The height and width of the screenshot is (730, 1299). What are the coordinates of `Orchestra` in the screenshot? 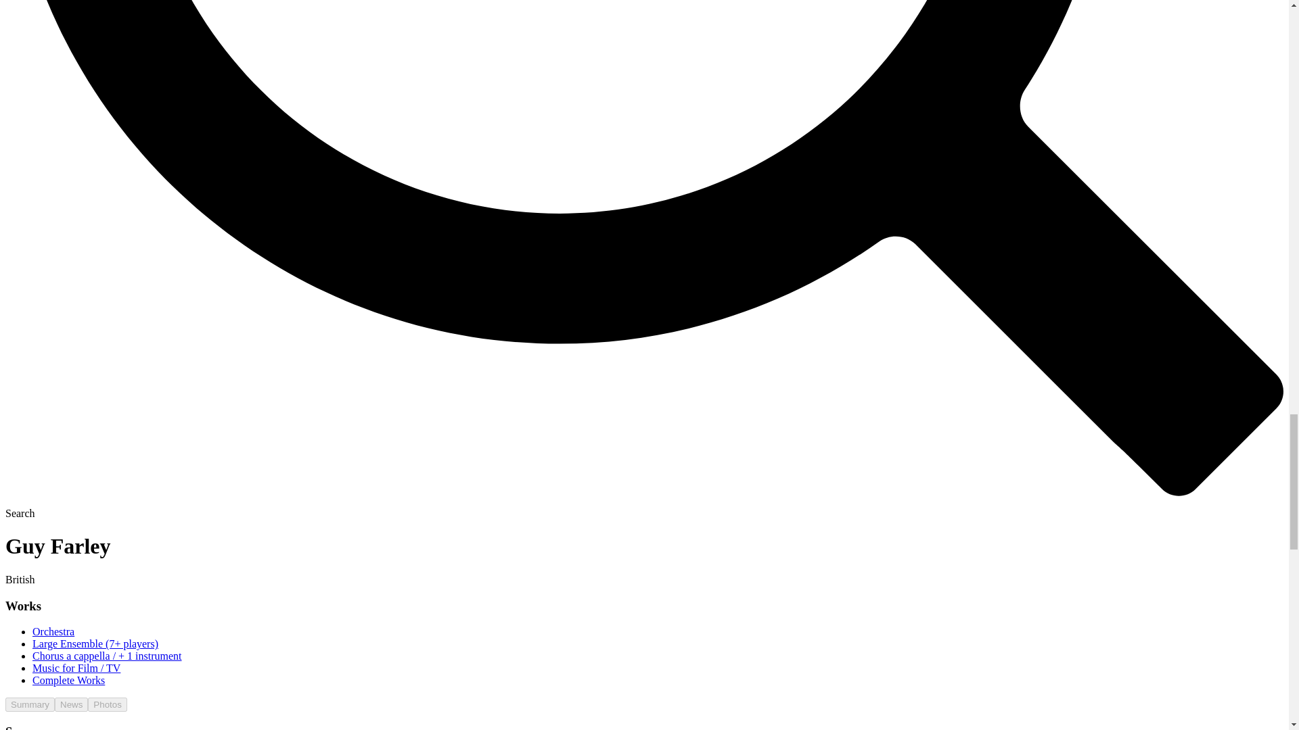 It's located at (53, 631).